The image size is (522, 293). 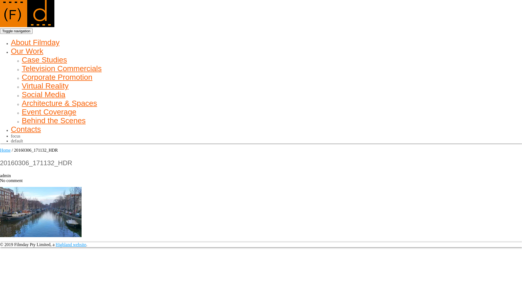 What do you see at coordinates (16, 31) in the screenshot?
I see `Toggle navigation` at bounding box center [16, 31].